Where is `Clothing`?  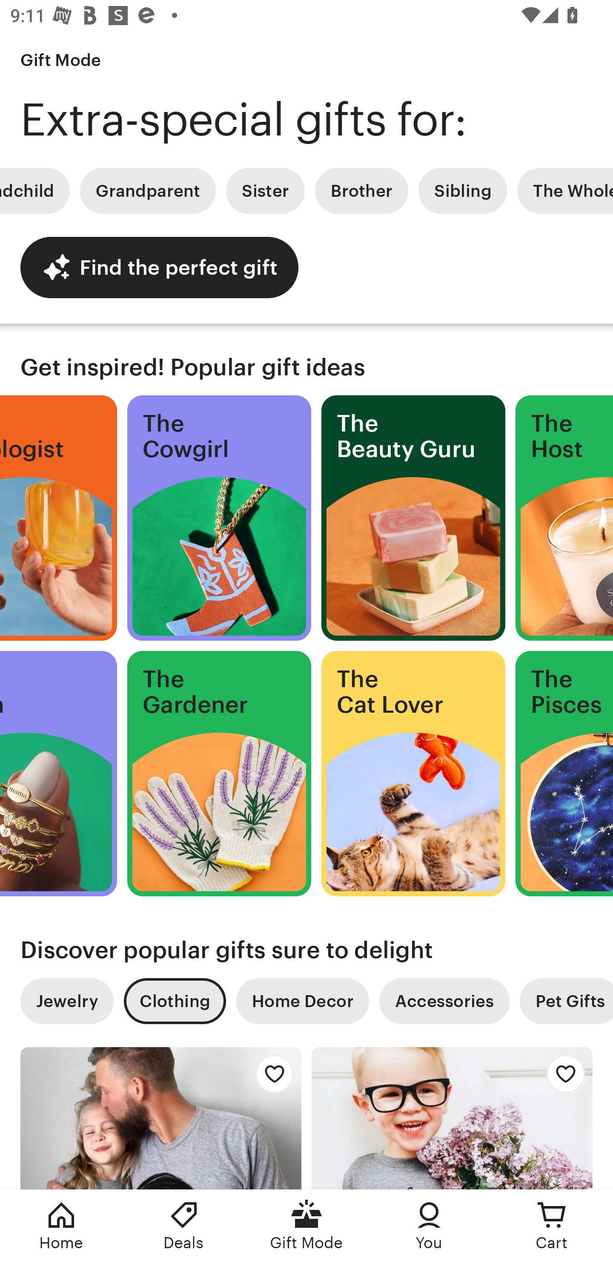 Clothing is located at coordinates (175, 1001).